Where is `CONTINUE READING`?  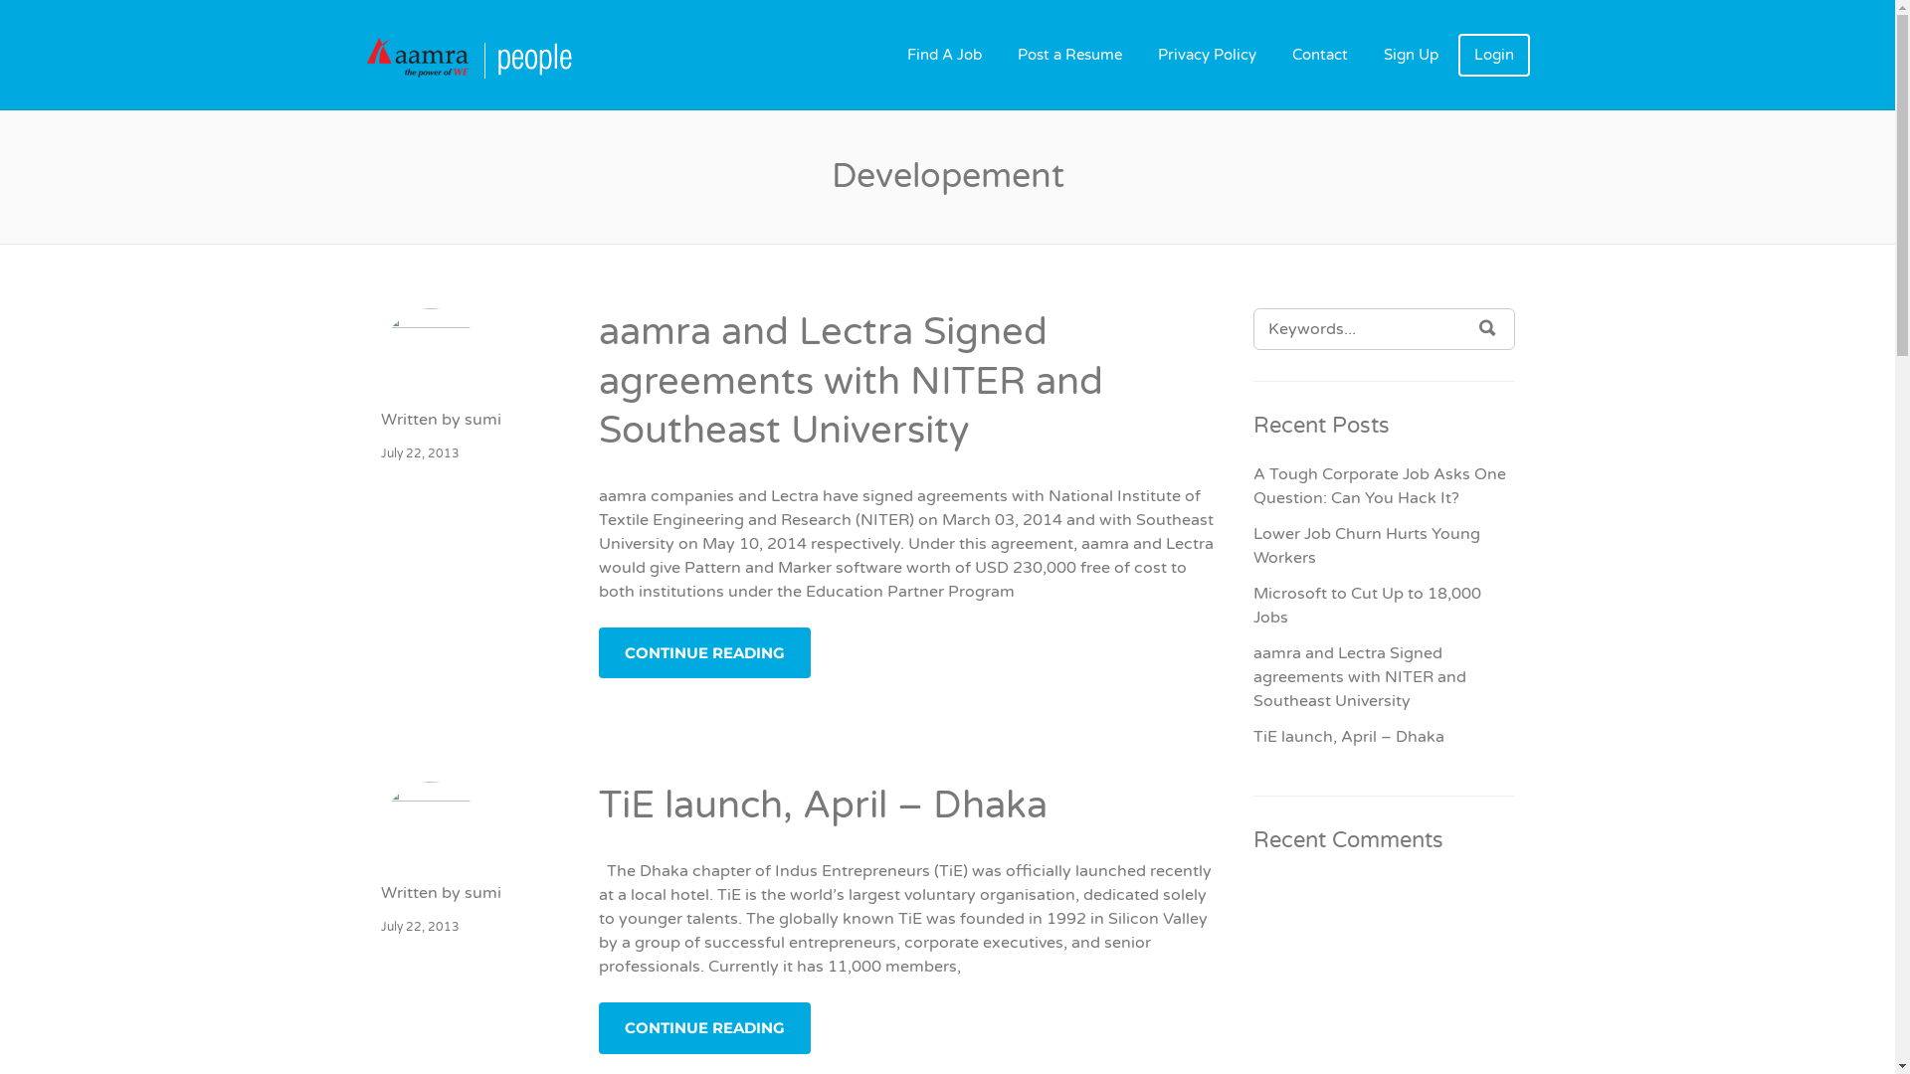 CONTINUE READING is located at coordinates (704, 1028).